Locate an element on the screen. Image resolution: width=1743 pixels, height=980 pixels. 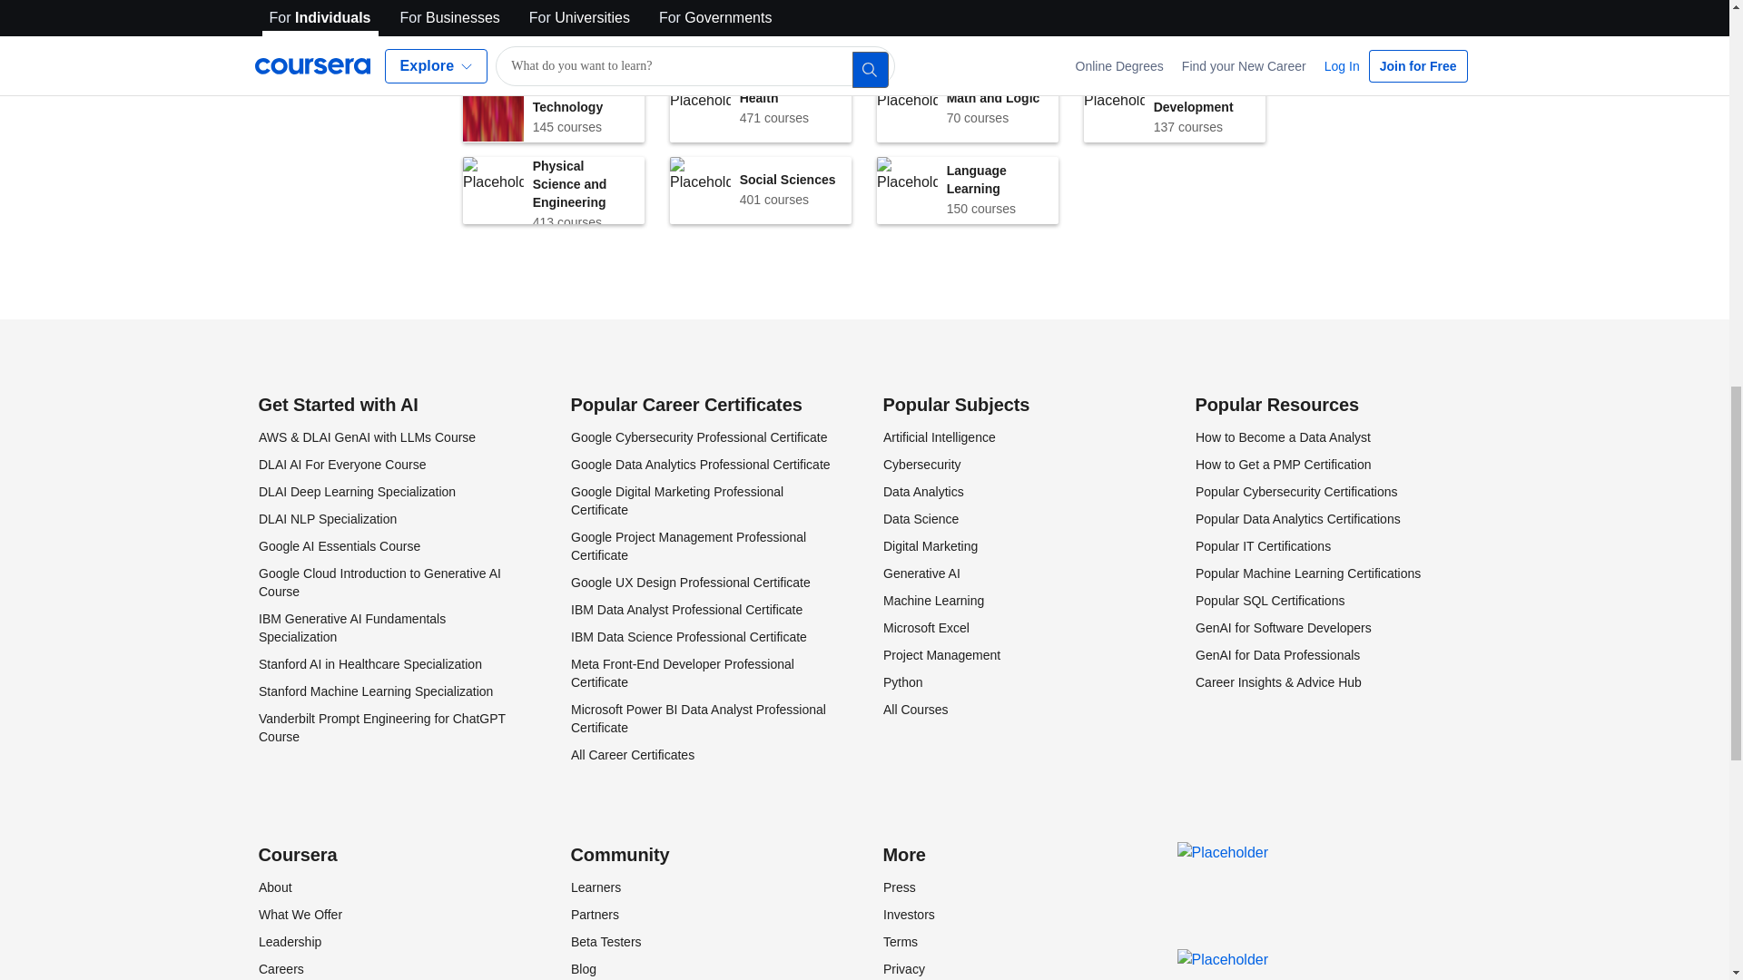
IBM Generative AI Fundamentals Specialization is located at coordinates (761, 191).